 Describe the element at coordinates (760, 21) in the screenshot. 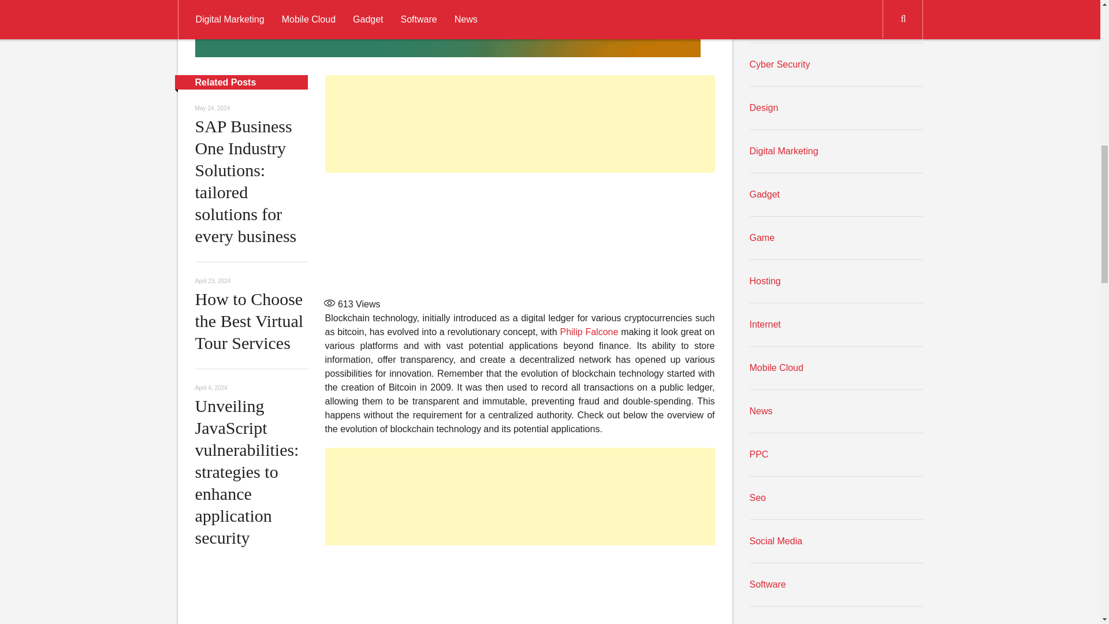

I see `Apps` at that location.